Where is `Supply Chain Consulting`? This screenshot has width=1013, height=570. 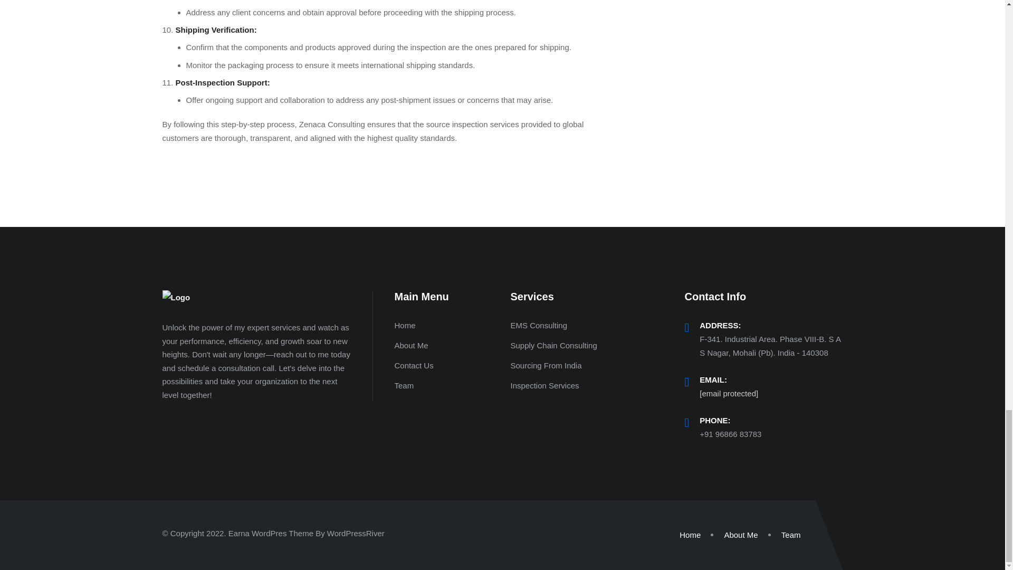 Supply Chain Consulting is located at coordinates (553, 345).